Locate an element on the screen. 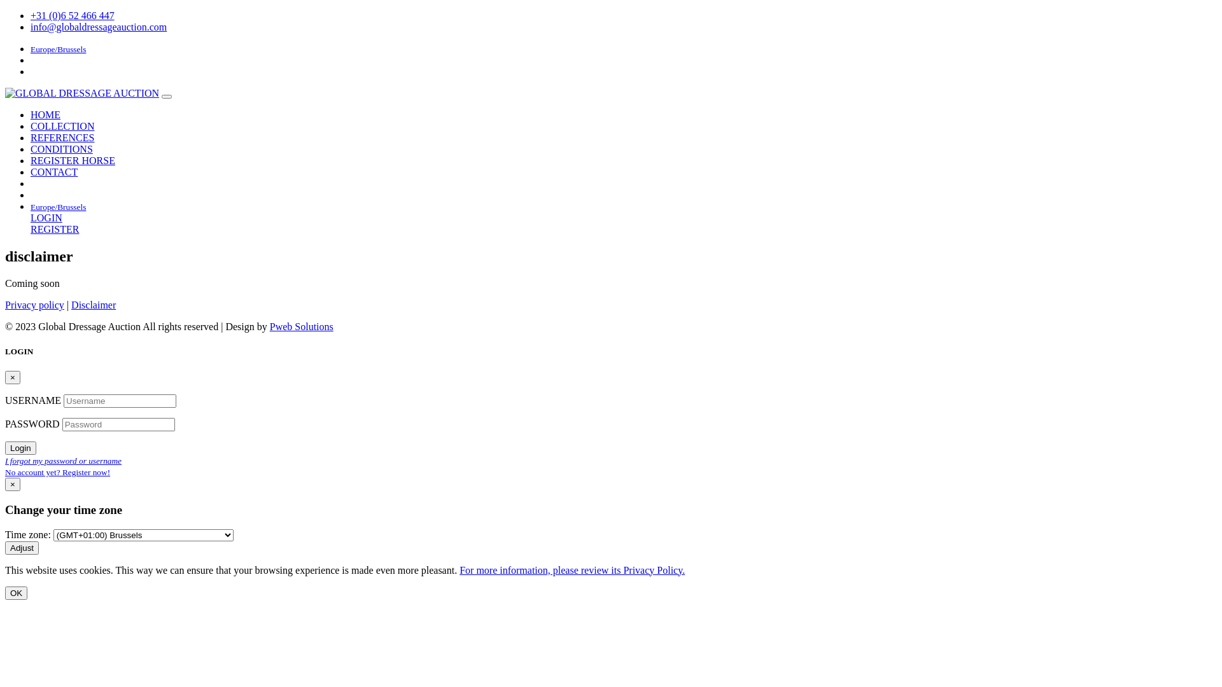 Image resolution: width=1222 pixels, height=687 pixels. HOME is located at coordinates (46, 114).